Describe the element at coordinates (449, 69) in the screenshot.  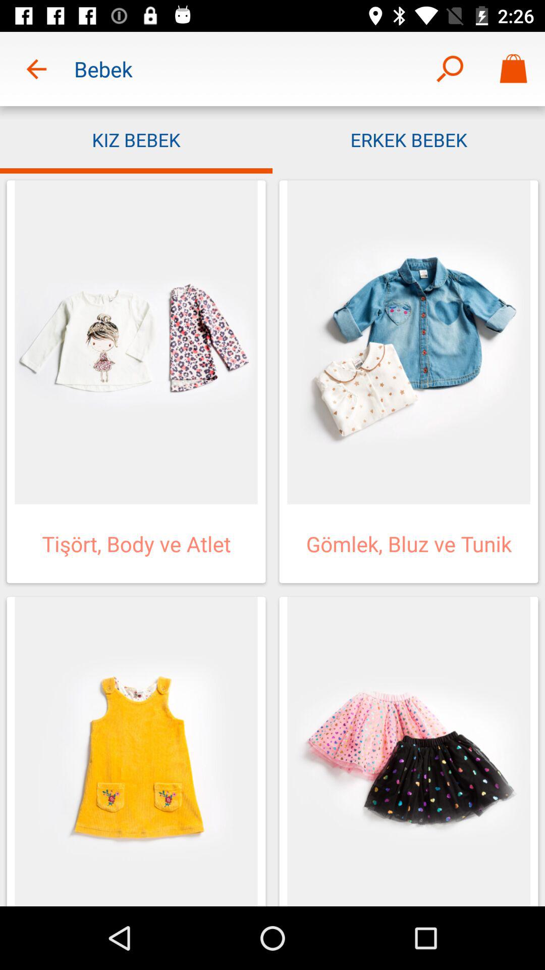
I see `launch the item above the erkek bebek app` at that location.